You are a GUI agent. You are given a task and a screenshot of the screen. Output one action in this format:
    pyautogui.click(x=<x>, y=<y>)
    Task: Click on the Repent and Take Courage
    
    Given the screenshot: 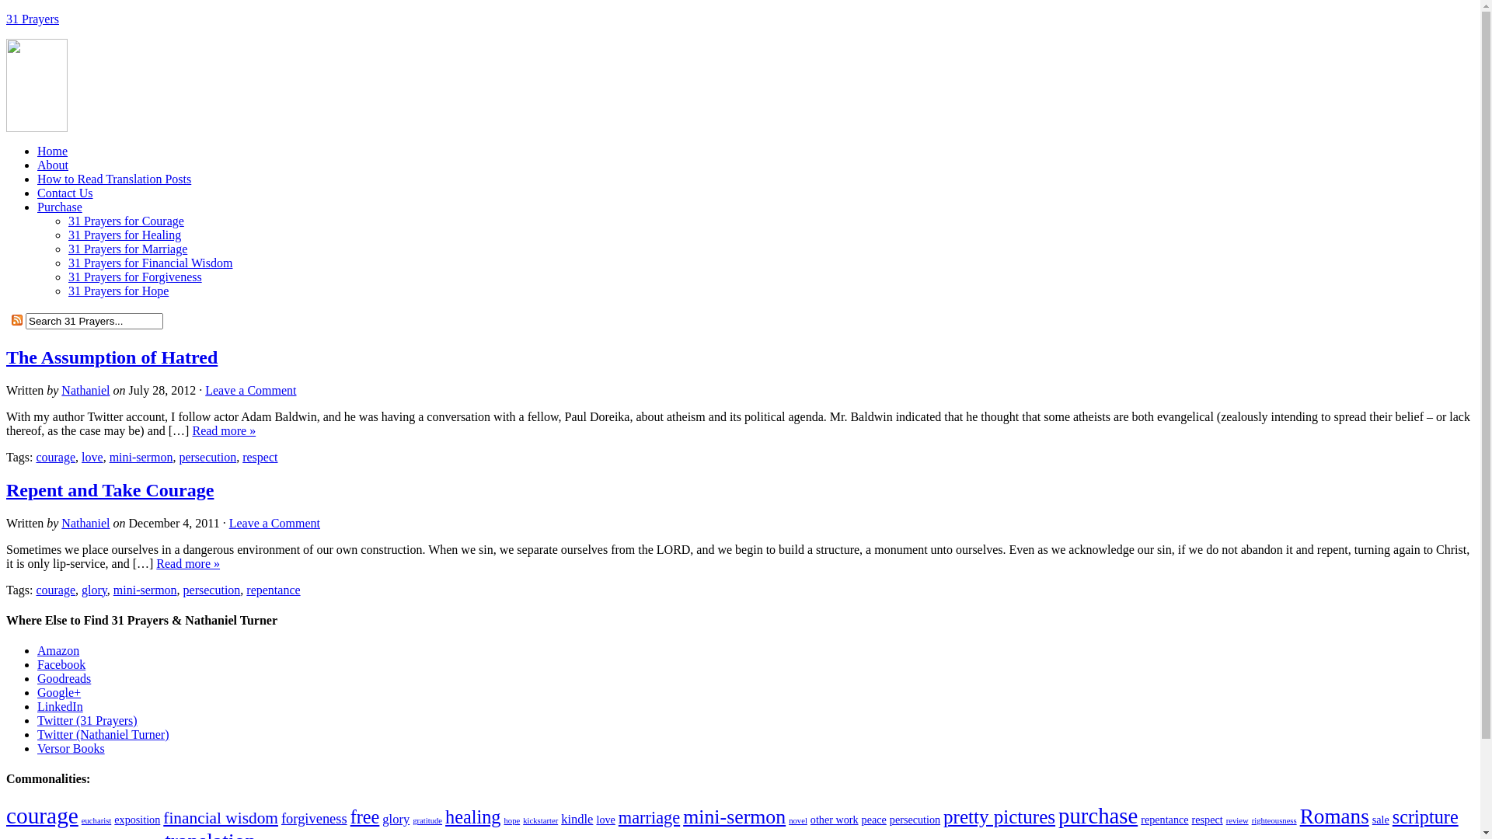 What is the action you would take?
    pyautogui.click(x=110, y=490)
    